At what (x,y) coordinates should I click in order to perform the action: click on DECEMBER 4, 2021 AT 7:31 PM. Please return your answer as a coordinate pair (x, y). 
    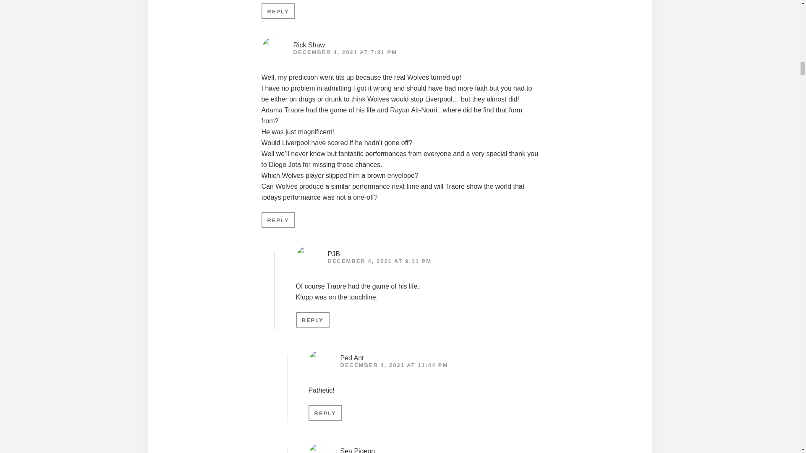
    Looking at the image, I should click on (345, 52).